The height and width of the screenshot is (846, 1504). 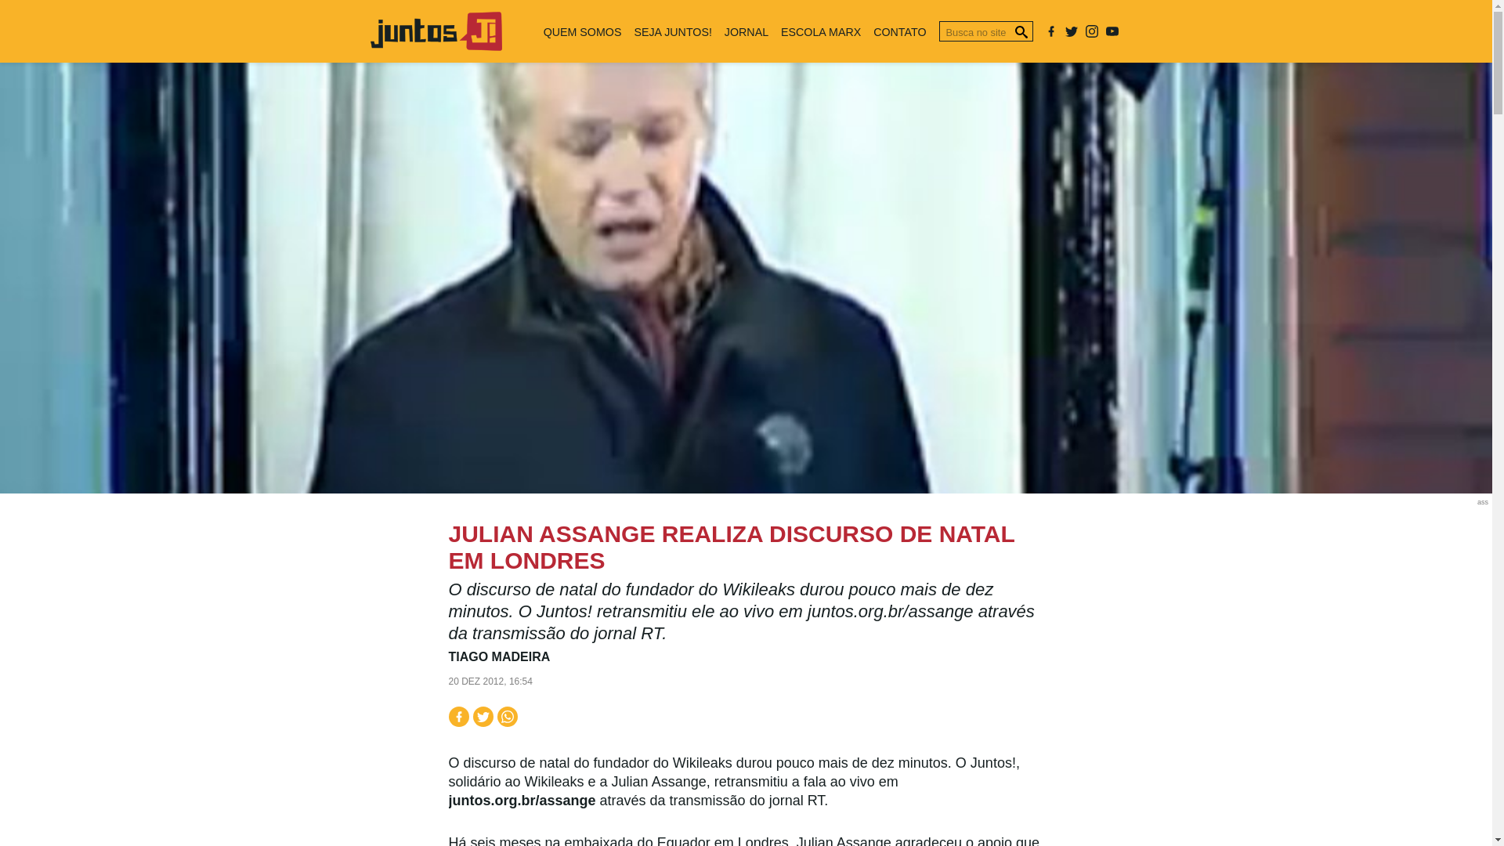 What do you see at coordinates (899, 31) in the screenshot?
I see `CONTATO` at bounding box center [899, 31].